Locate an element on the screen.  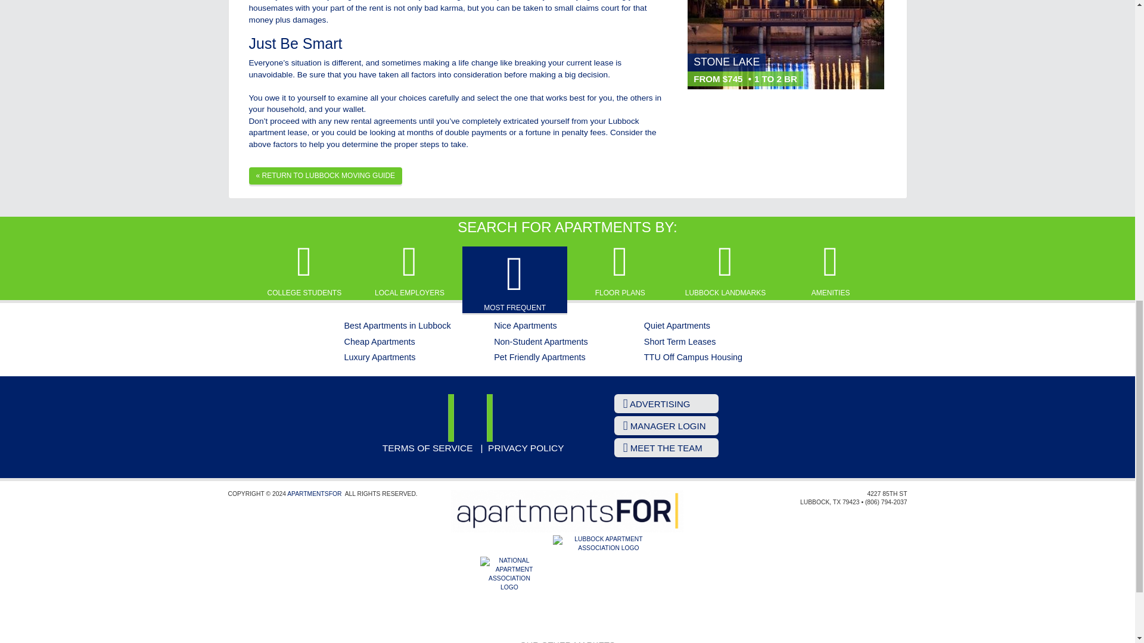
A Local ApartmentsFor Brand is located at coordinates (567, 511).